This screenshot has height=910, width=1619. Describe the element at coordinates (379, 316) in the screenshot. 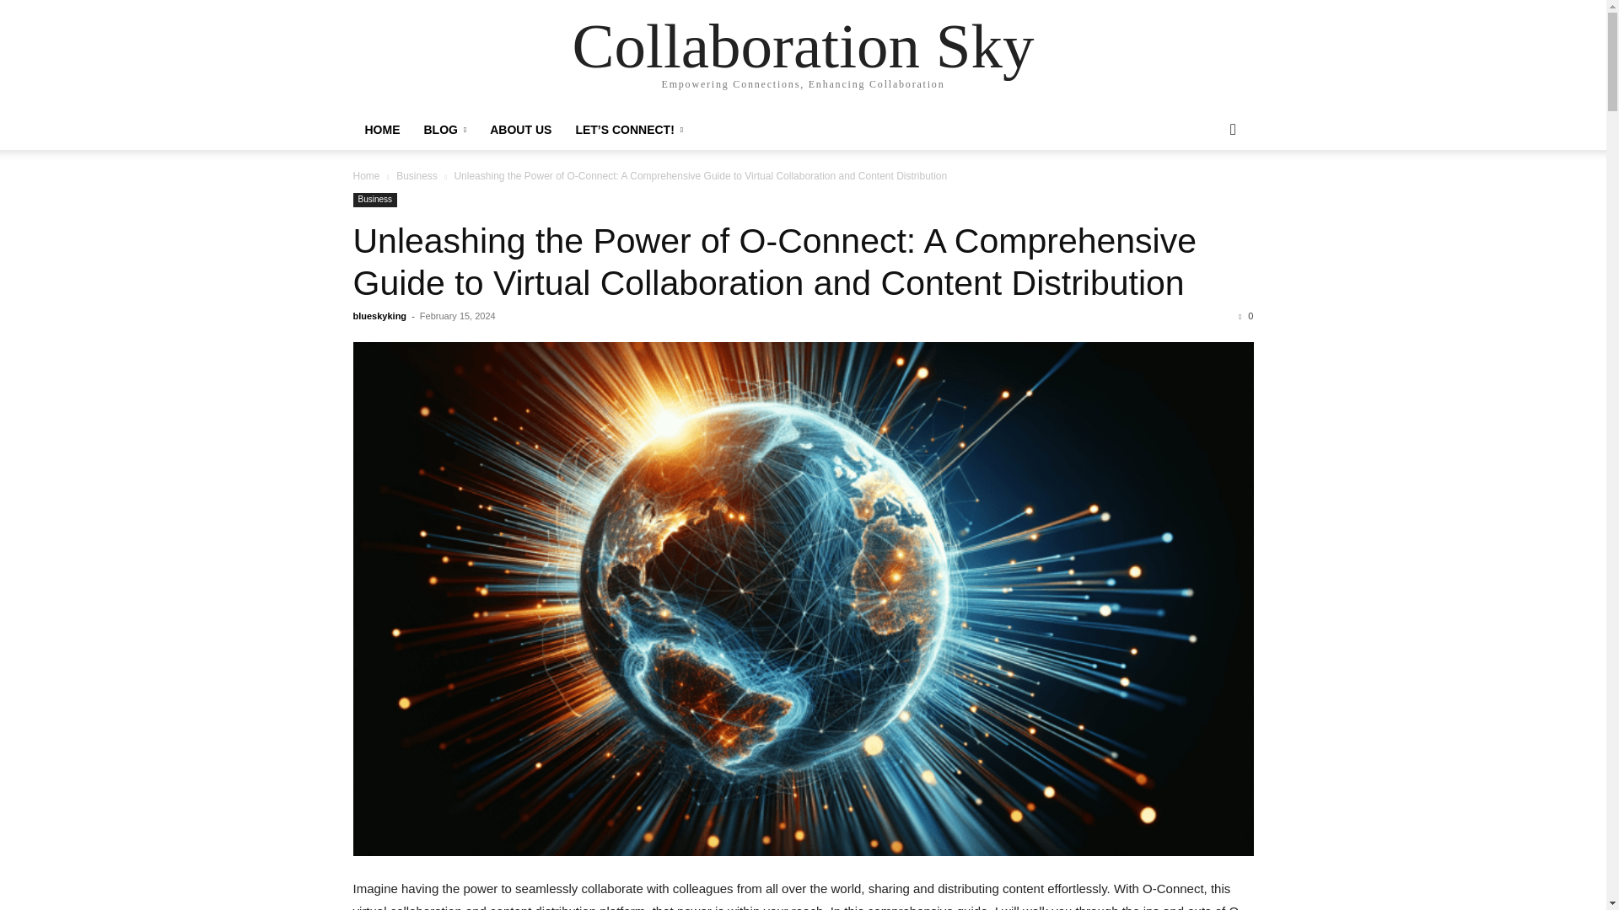

I see `blueskyking` at that location.